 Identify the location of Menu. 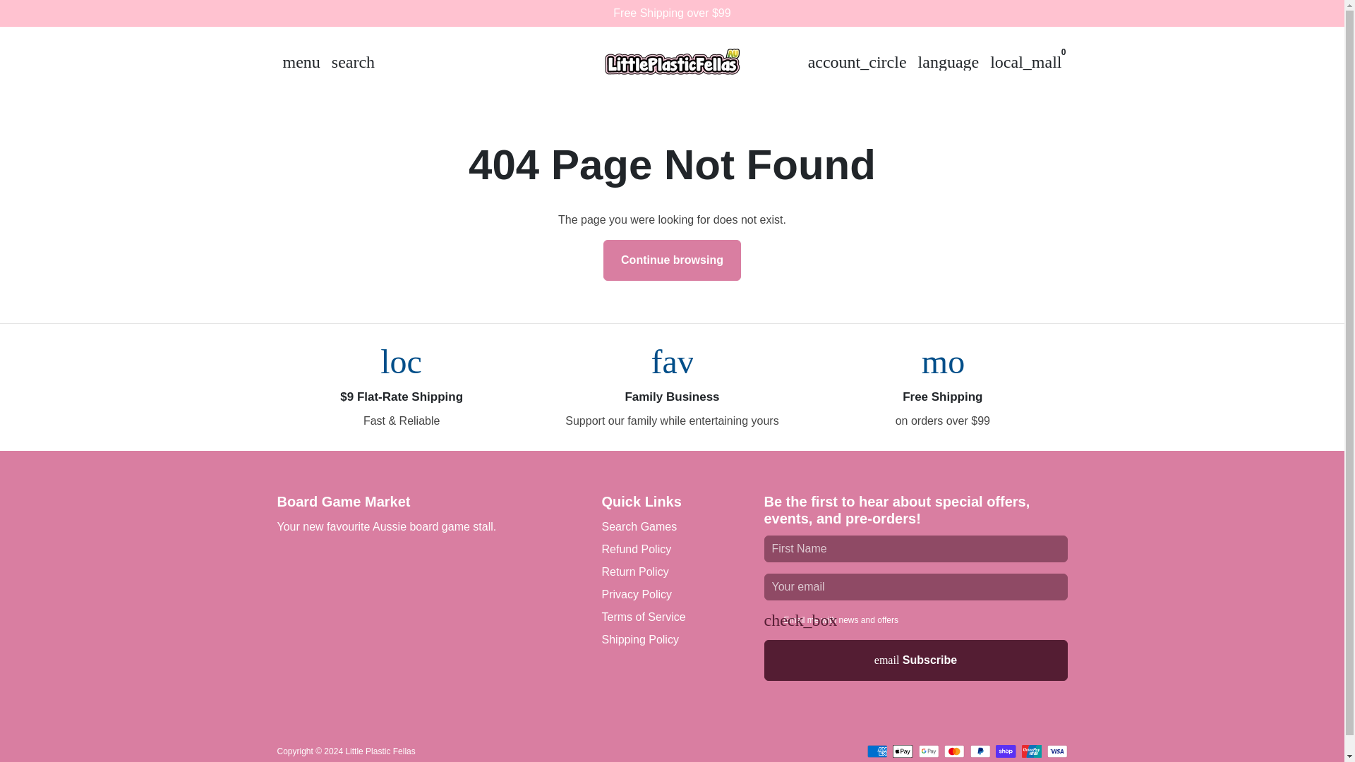
(301, 62).